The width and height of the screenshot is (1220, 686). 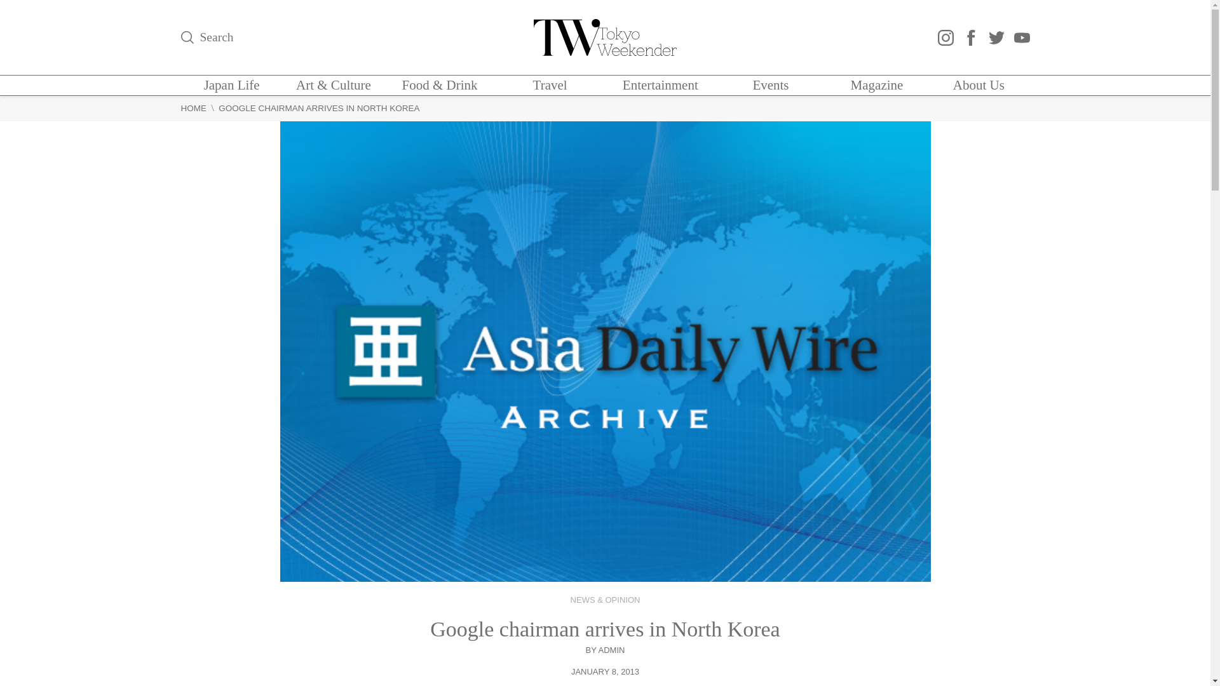 I want to click on Japan Life, so click(x=231, y=85).